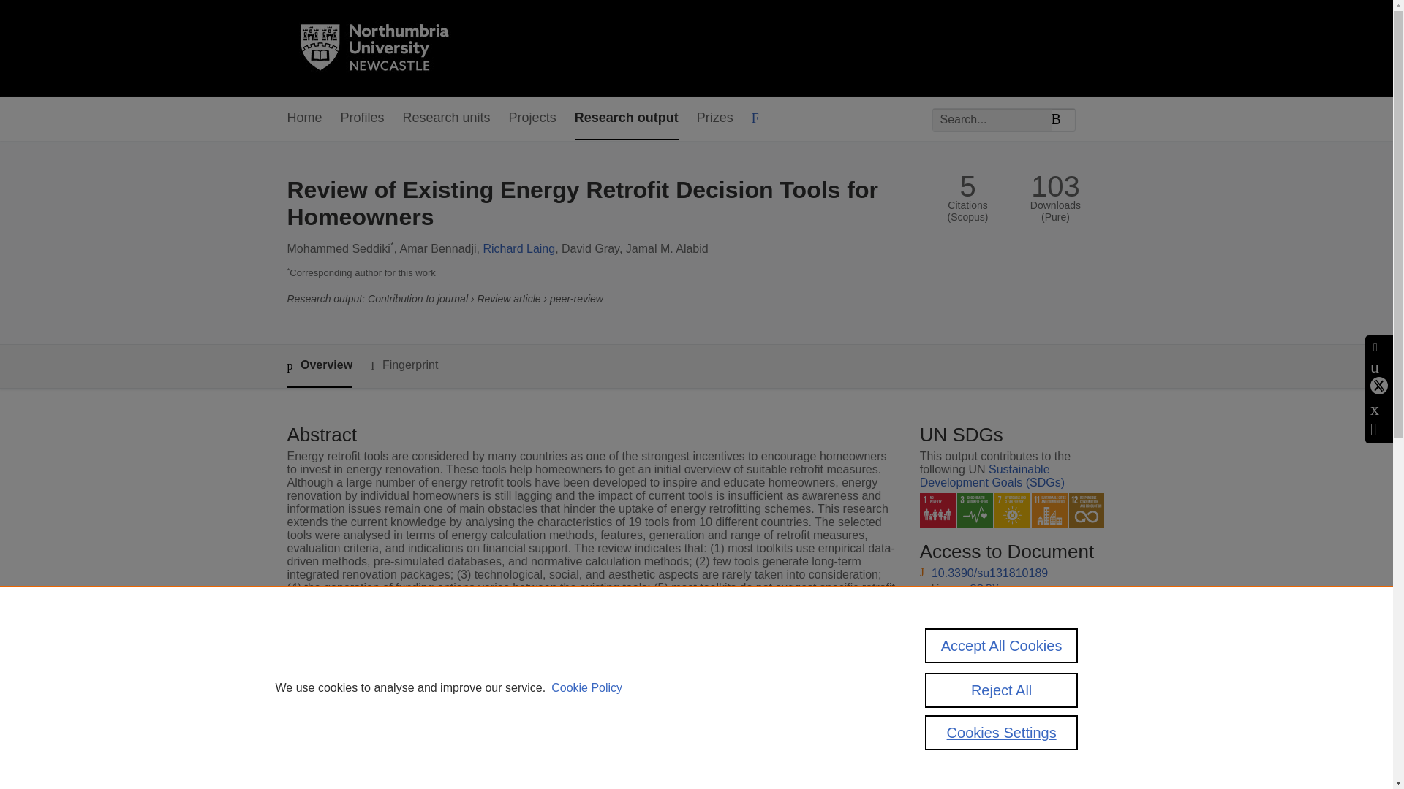 This screenshot has height=789, width=1404. Describe the element at coordinates (992, 618) in the screenshot. I see `sustainability-13-10189` at that location.